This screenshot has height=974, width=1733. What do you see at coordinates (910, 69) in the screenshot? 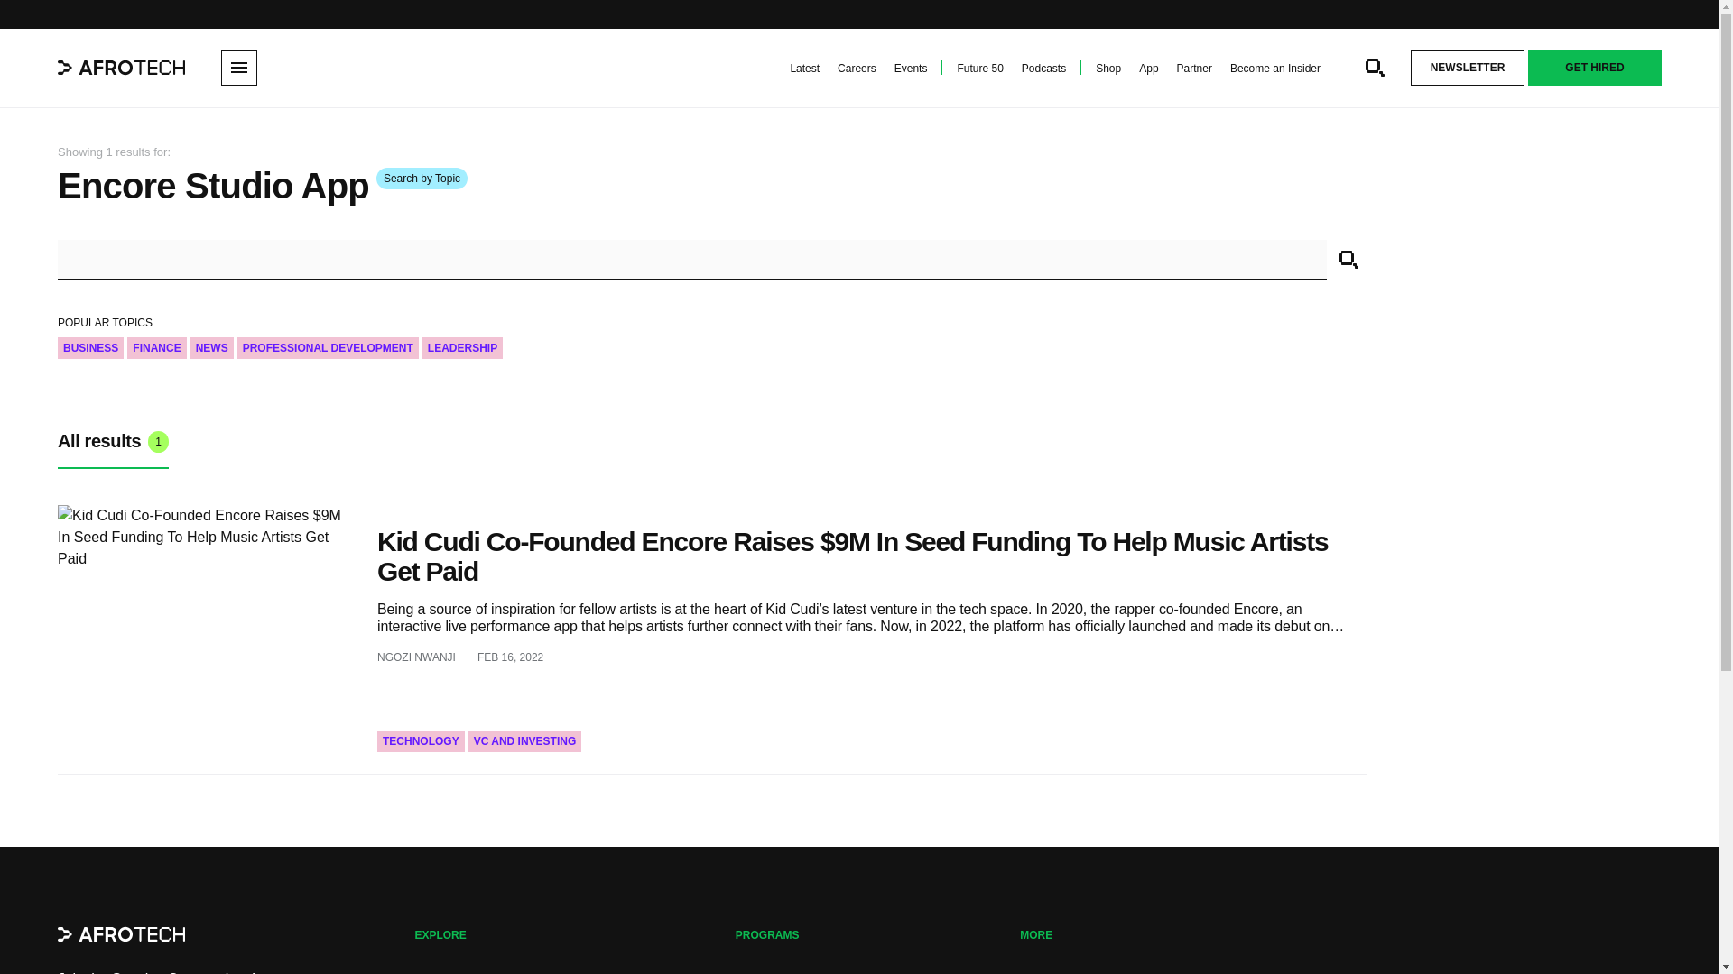
I see `Events` at bounding box center [910, 69].